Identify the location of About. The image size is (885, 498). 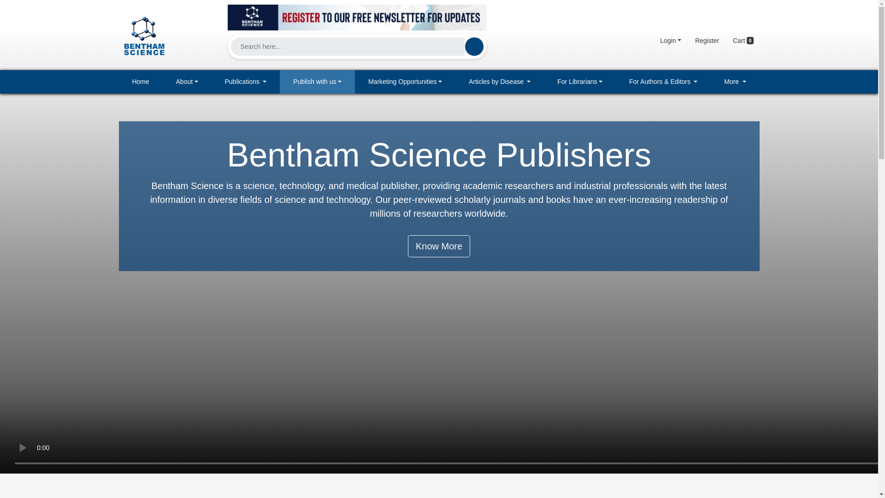
(187, 82).